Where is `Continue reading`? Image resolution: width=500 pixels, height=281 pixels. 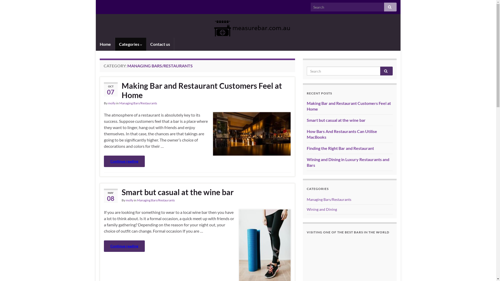
Continue reading is located at coordinates (124, 161).